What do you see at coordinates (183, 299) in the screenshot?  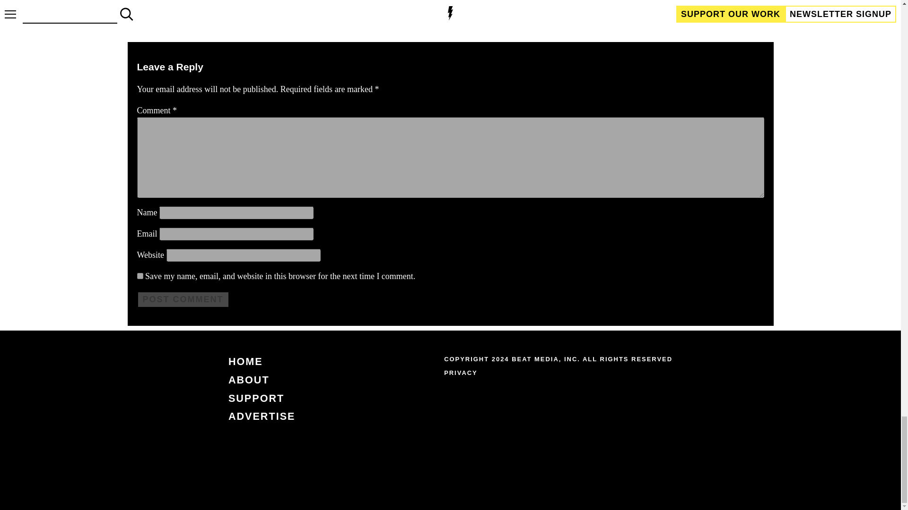 I see `Post Comment` at bounding box center [183, 299].